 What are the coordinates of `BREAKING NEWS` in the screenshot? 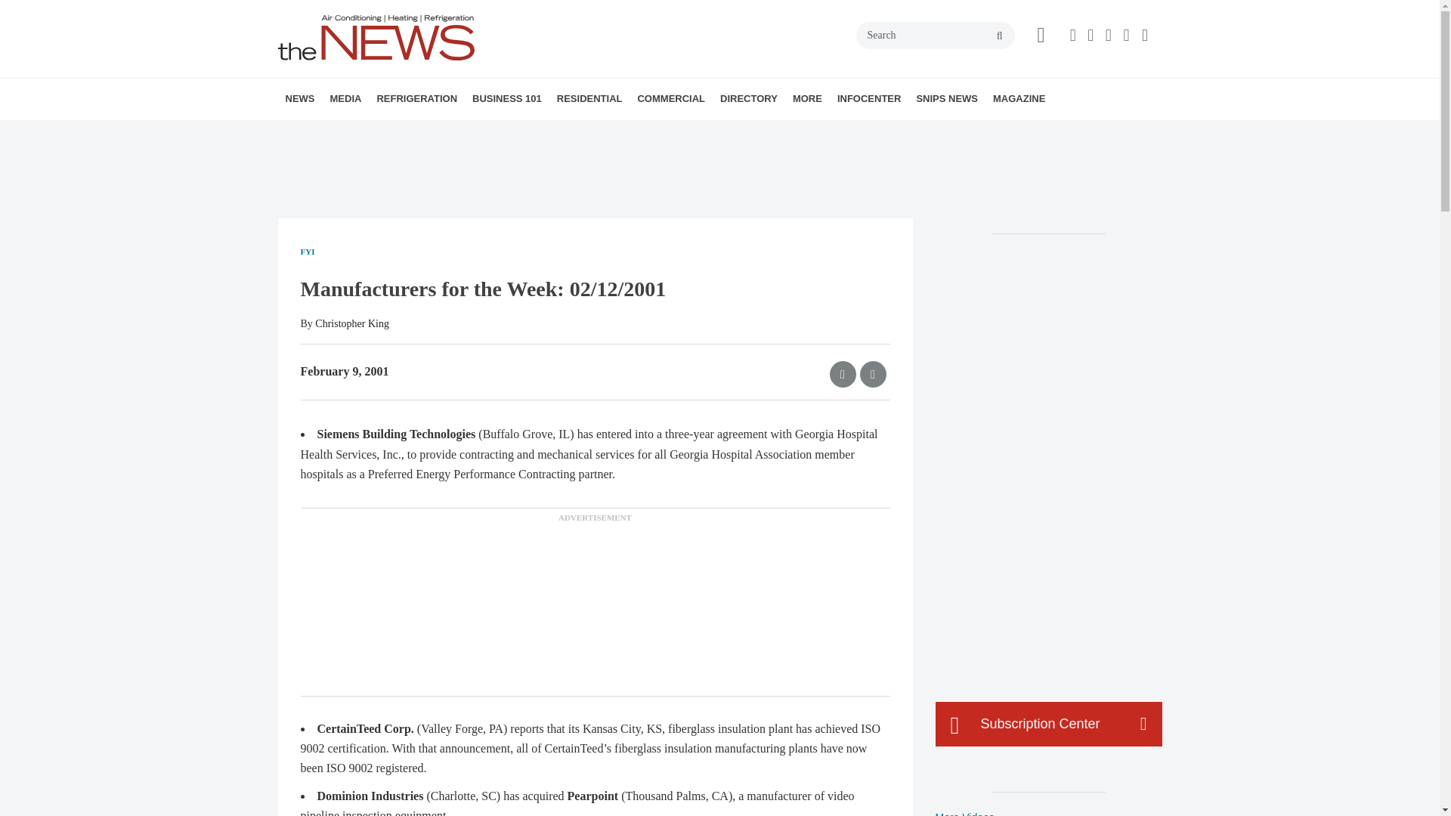 It's located at (373, 132).